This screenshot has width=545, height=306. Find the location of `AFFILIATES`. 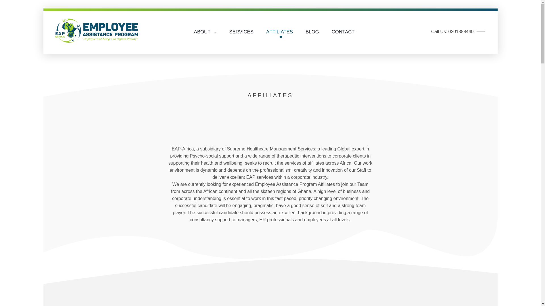

AFFILIATES is located at coordinates (279, 29).